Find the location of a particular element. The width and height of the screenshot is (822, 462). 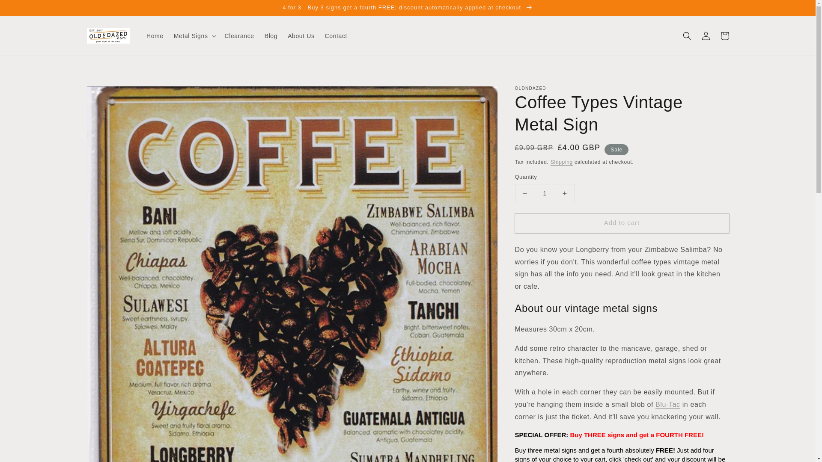

Blog is located at coordinates (271, 36).